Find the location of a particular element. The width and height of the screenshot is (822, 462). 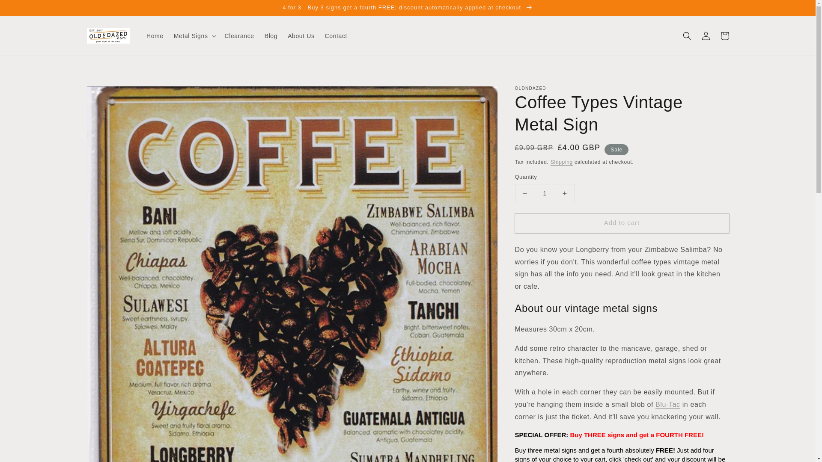

Blog is located at coordinates (271, 36).